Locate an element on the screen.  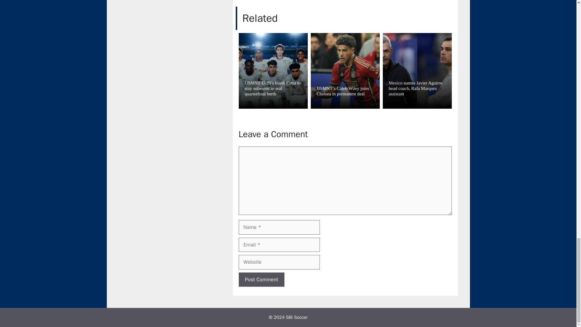
Post Comment is located at coordinates (261, 280).